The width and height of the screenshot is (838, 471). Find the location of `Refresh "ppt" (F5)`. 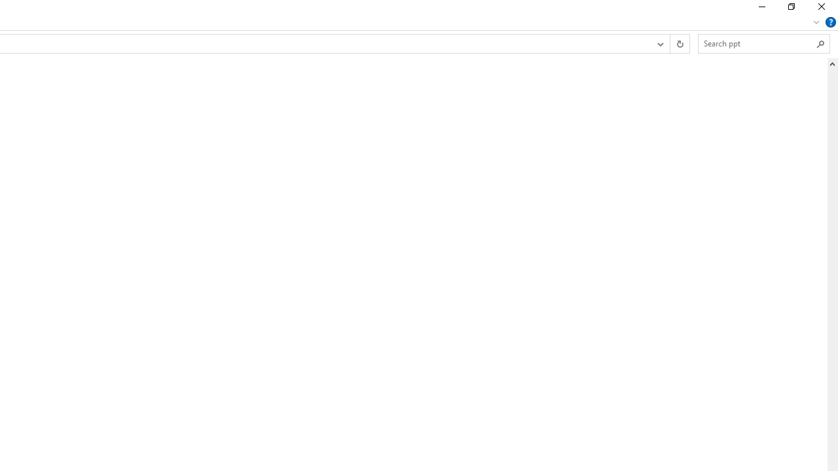

Refresh "ppt" (F5) is located at coordinates (680, 43).